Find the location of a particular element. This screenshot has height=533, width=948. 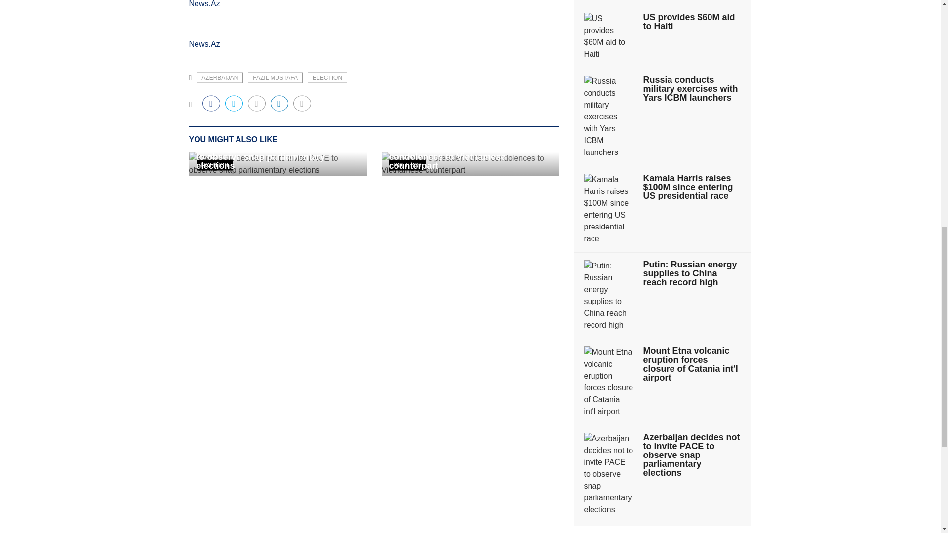

FAZIL MUSTAFA is located at coordinates (275, 77).